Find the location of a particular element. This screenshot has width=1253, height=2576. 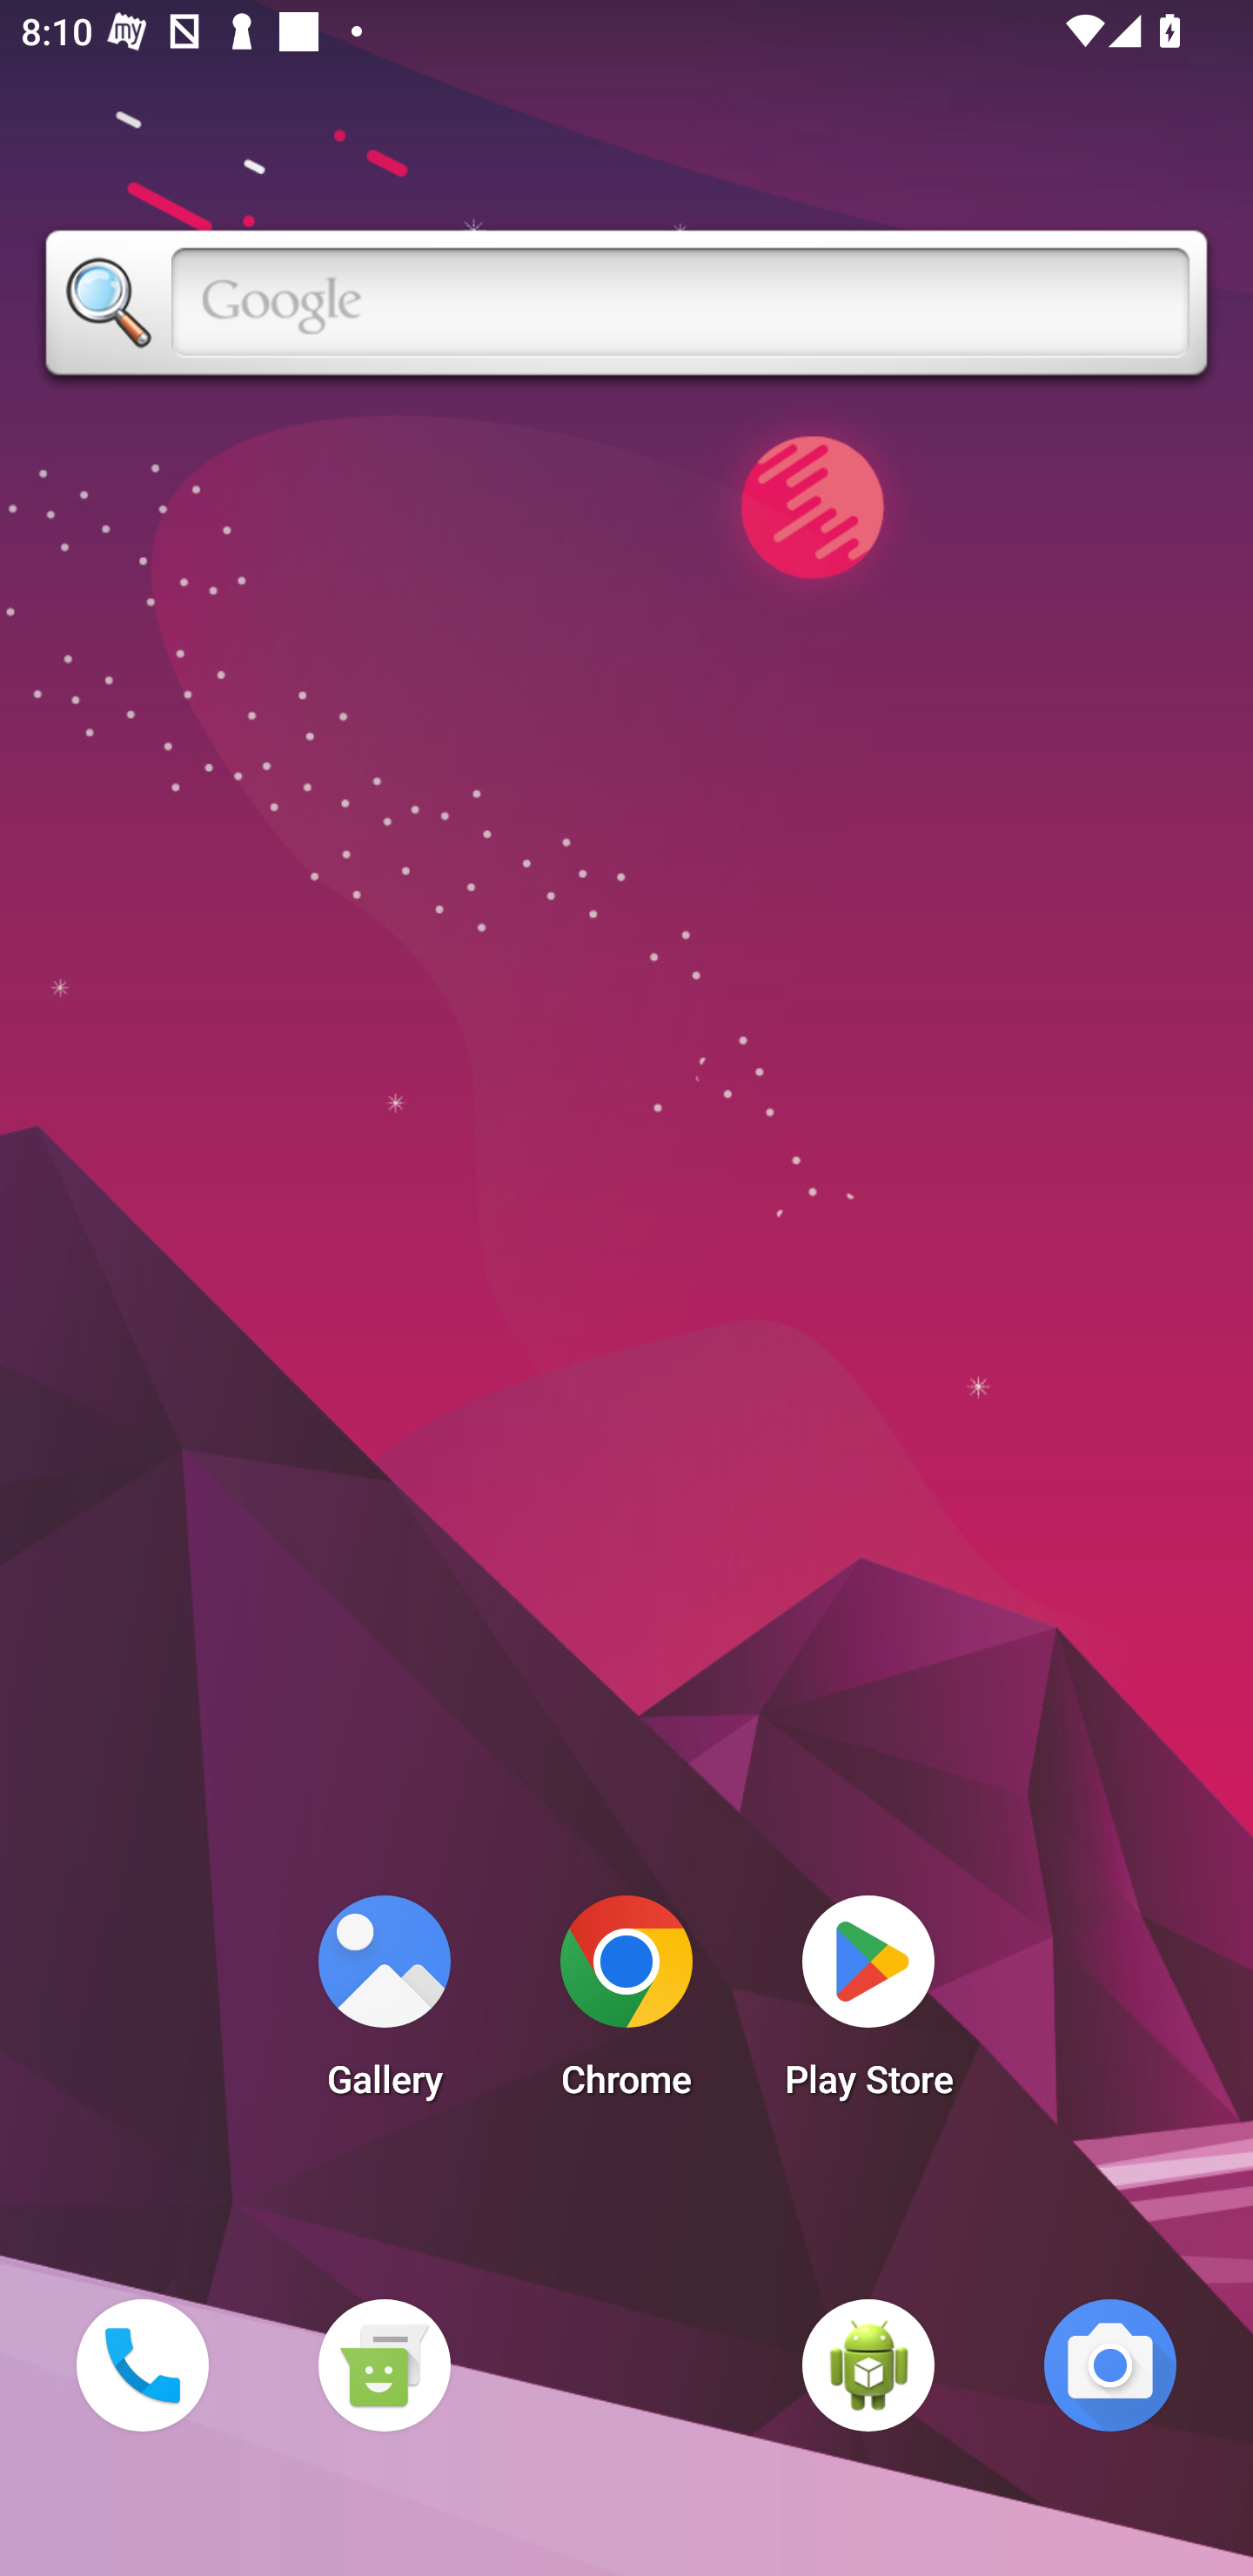

Messaging is located at coordinates (384, 2365).